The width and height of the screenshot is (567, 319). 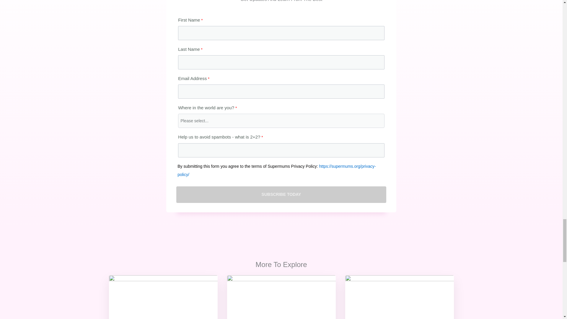 What do you see at coordinates (281, 194) in the screenshot?
I see `Subscribe Today` at bounding box center [281, 194].